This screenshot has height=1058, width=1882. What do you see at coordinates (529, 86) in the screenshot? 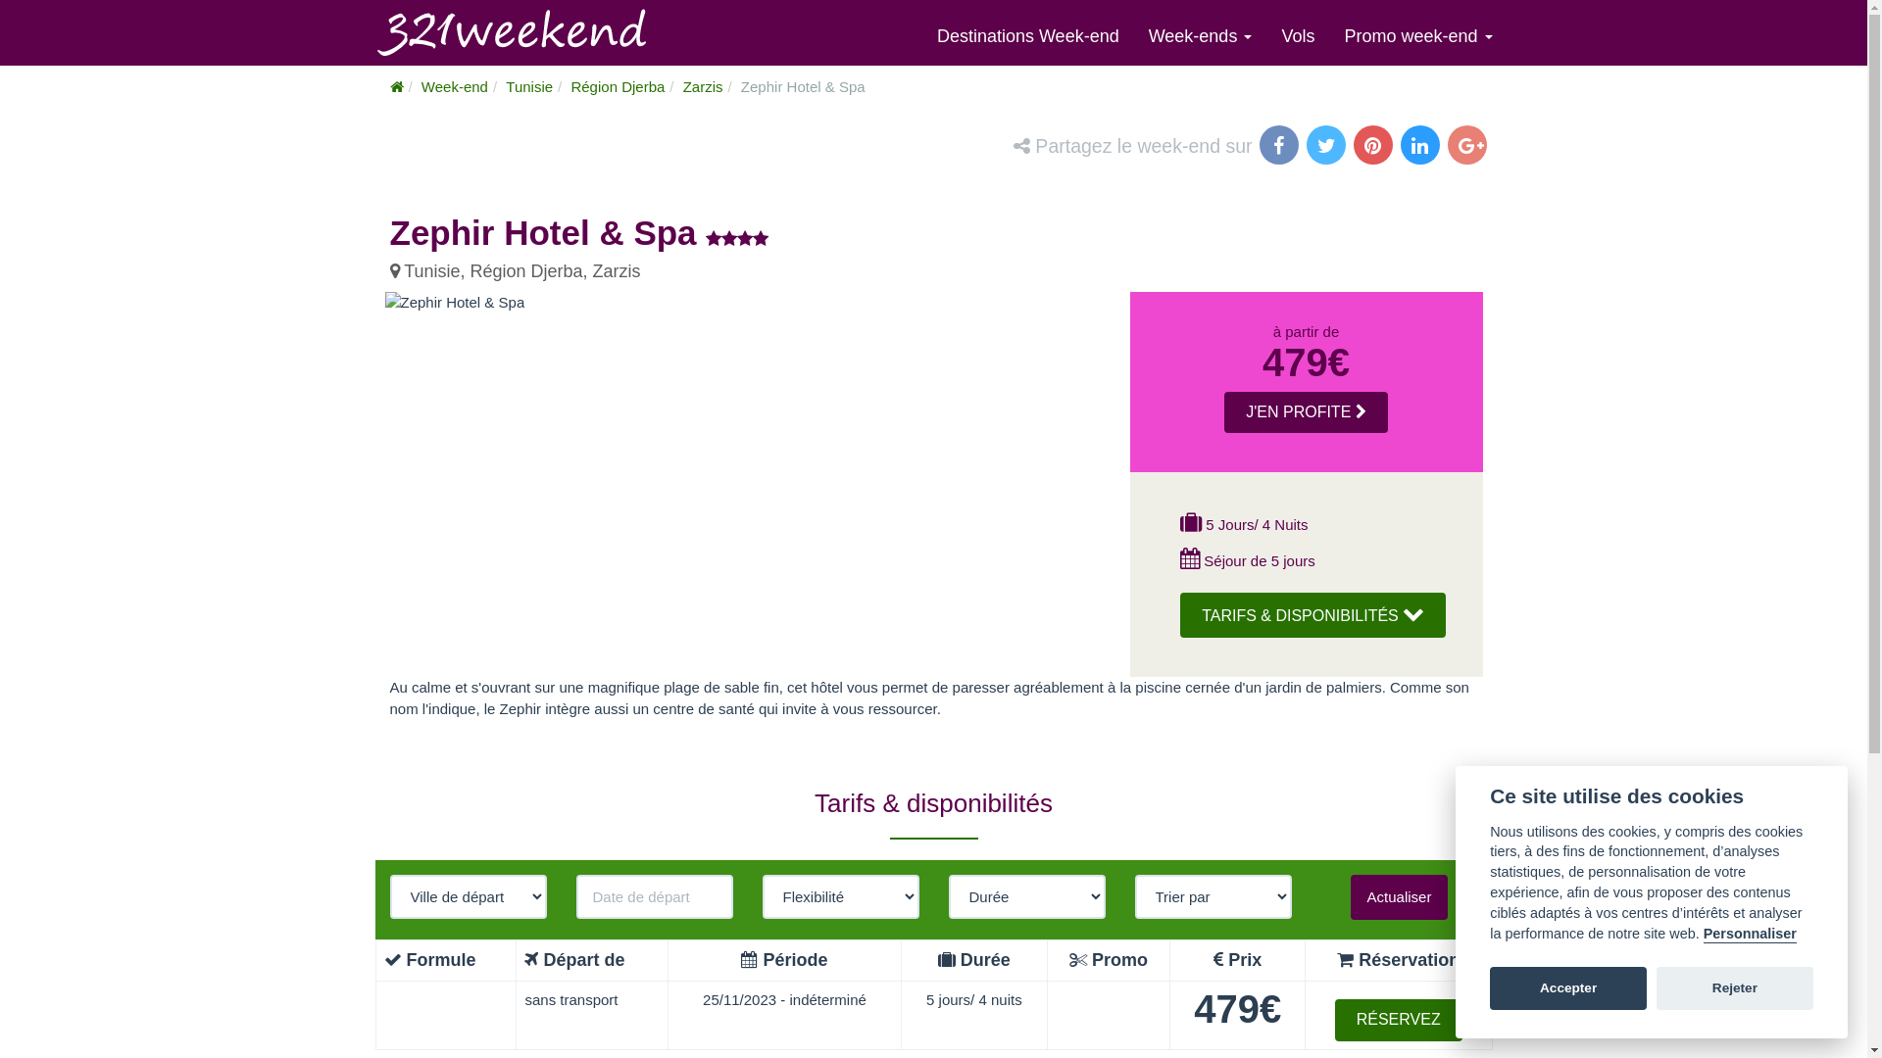
I see `Tunisie` at bounding box center [529, 86].